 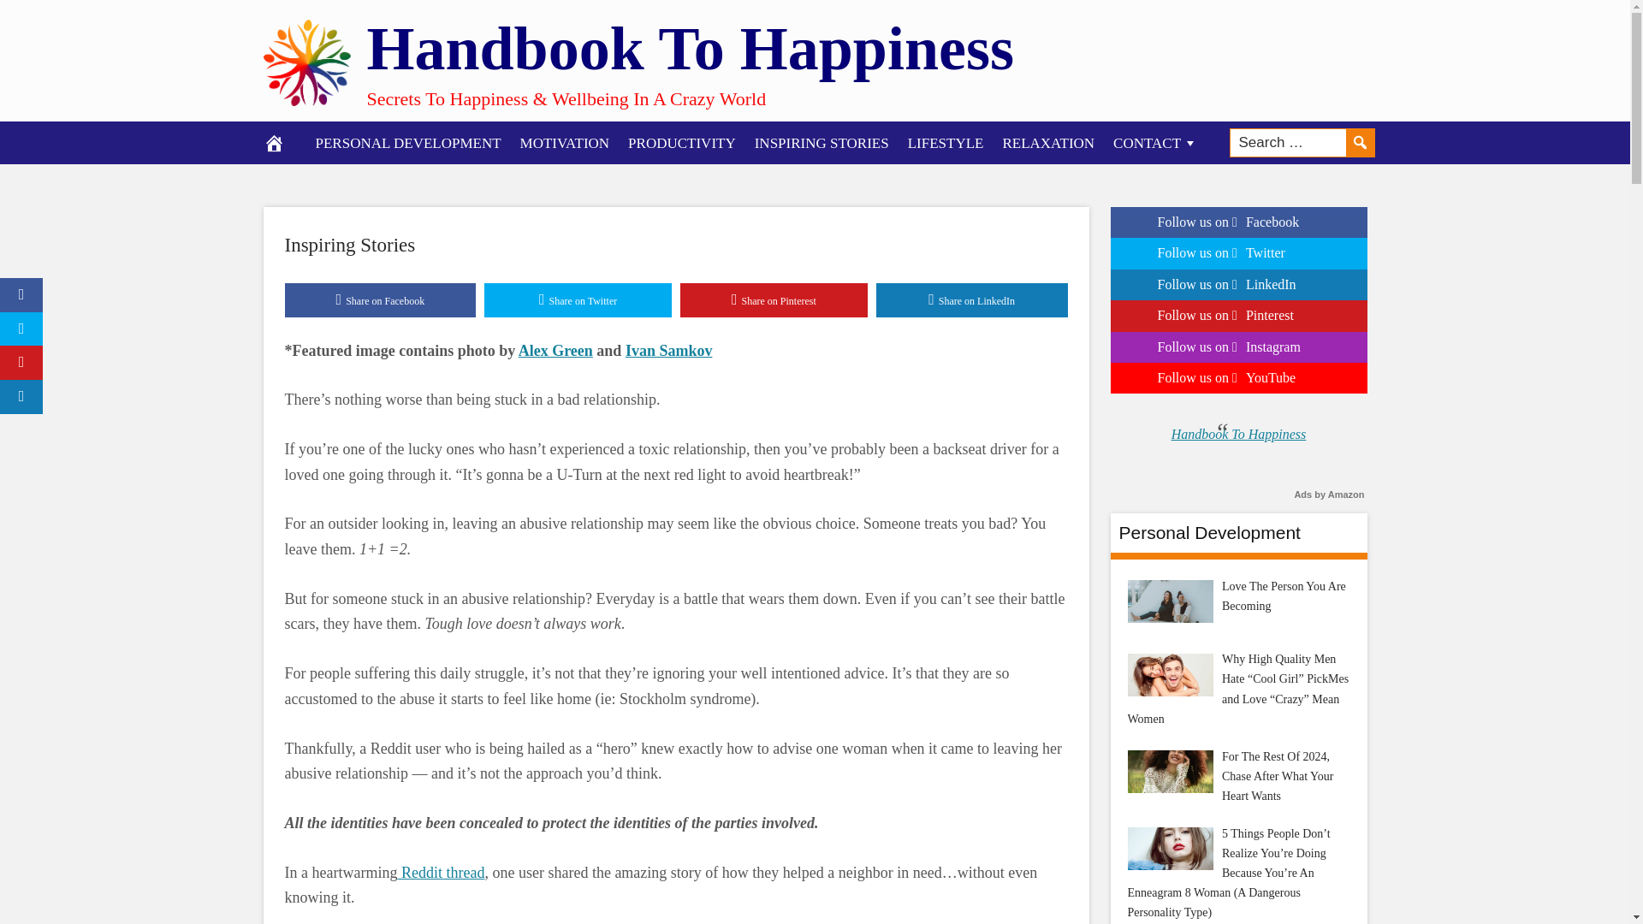 I want to click on PERSONAL DEVELOPMENT, so click(x=408, y=142).